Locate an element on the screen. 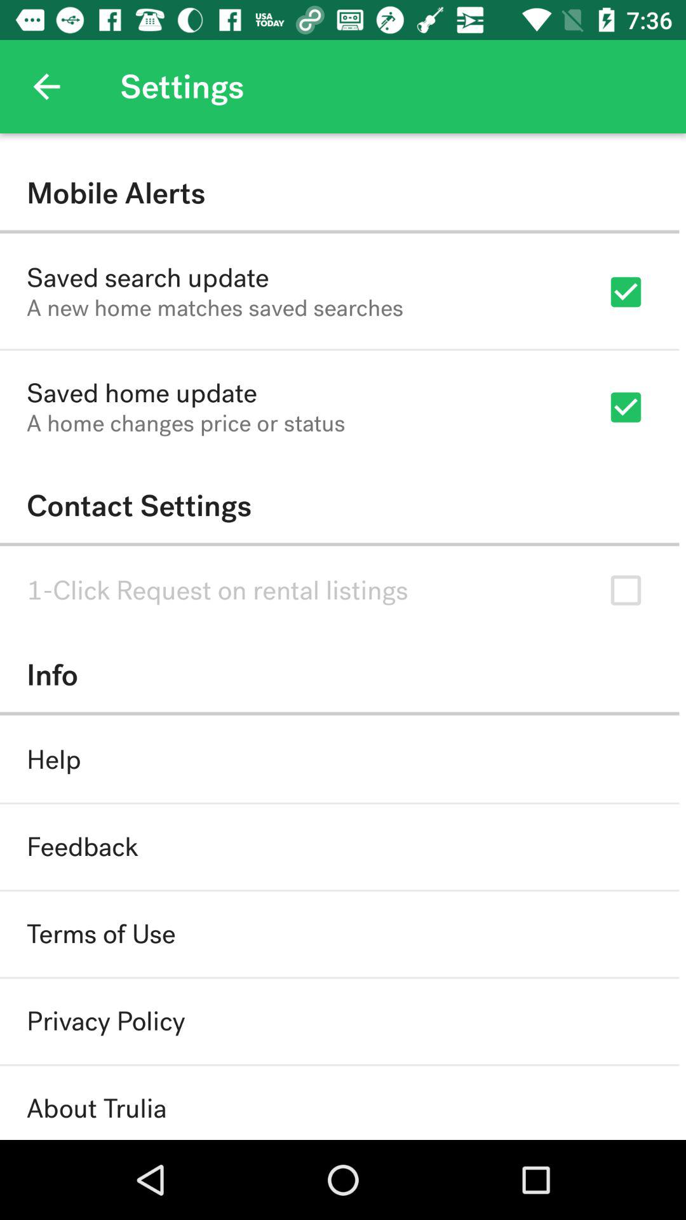  select the item above privacy policy icon is located at coordinates (101, 934).